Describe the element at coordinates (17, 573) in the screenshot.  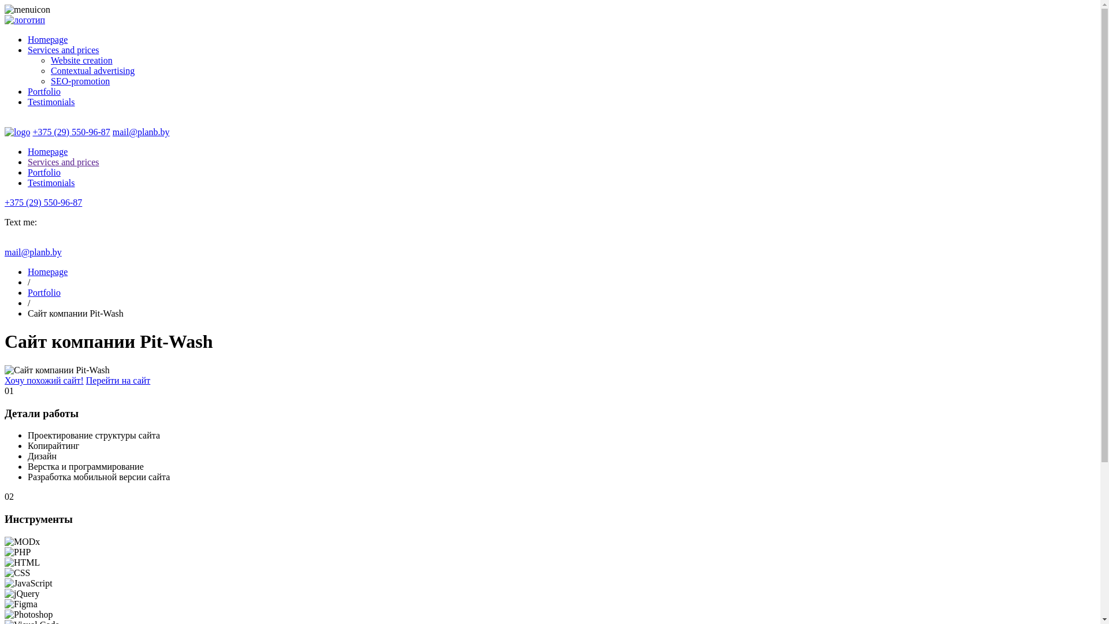
I see `CSS` at that location.